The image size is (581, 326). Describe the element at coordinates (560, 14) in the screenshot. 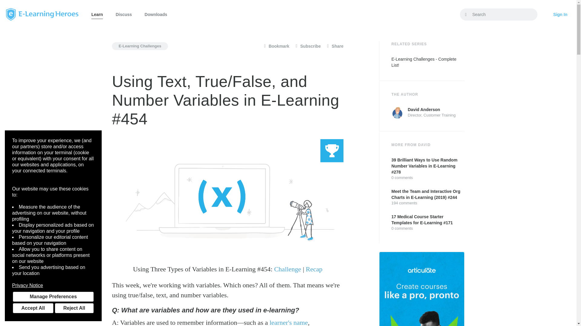

I see `Sign In` at that location.